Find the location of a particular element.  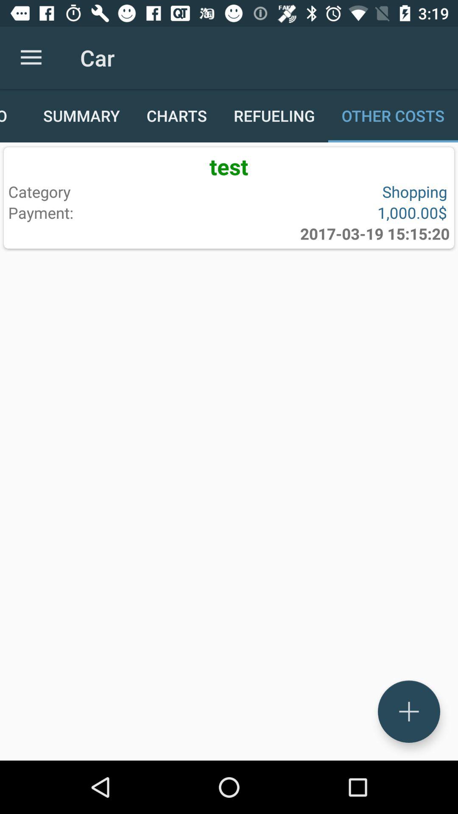

turn on item to the right of category icon is located at coordinates (336, 192).